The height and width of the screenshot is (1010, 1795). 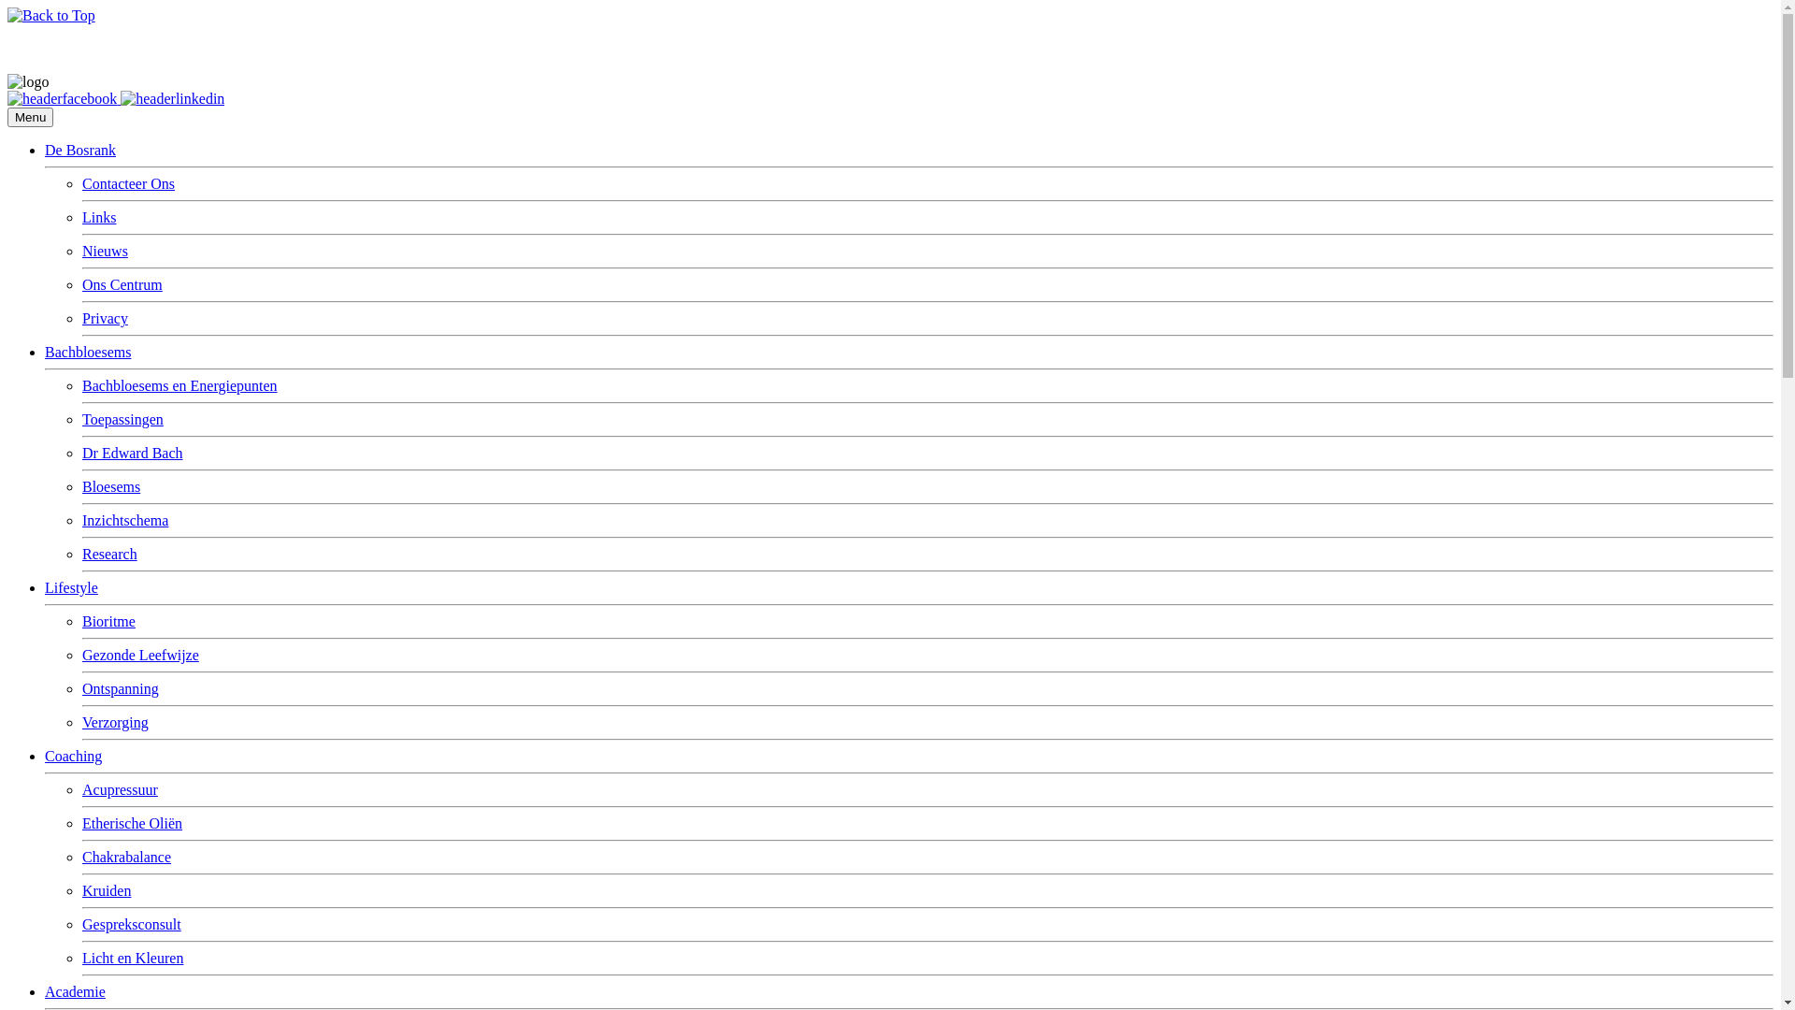 What do you see at coordinates (133, 958) in the screenshot?
I see `Licht en Kleuren` at bounding box center [133, 958].